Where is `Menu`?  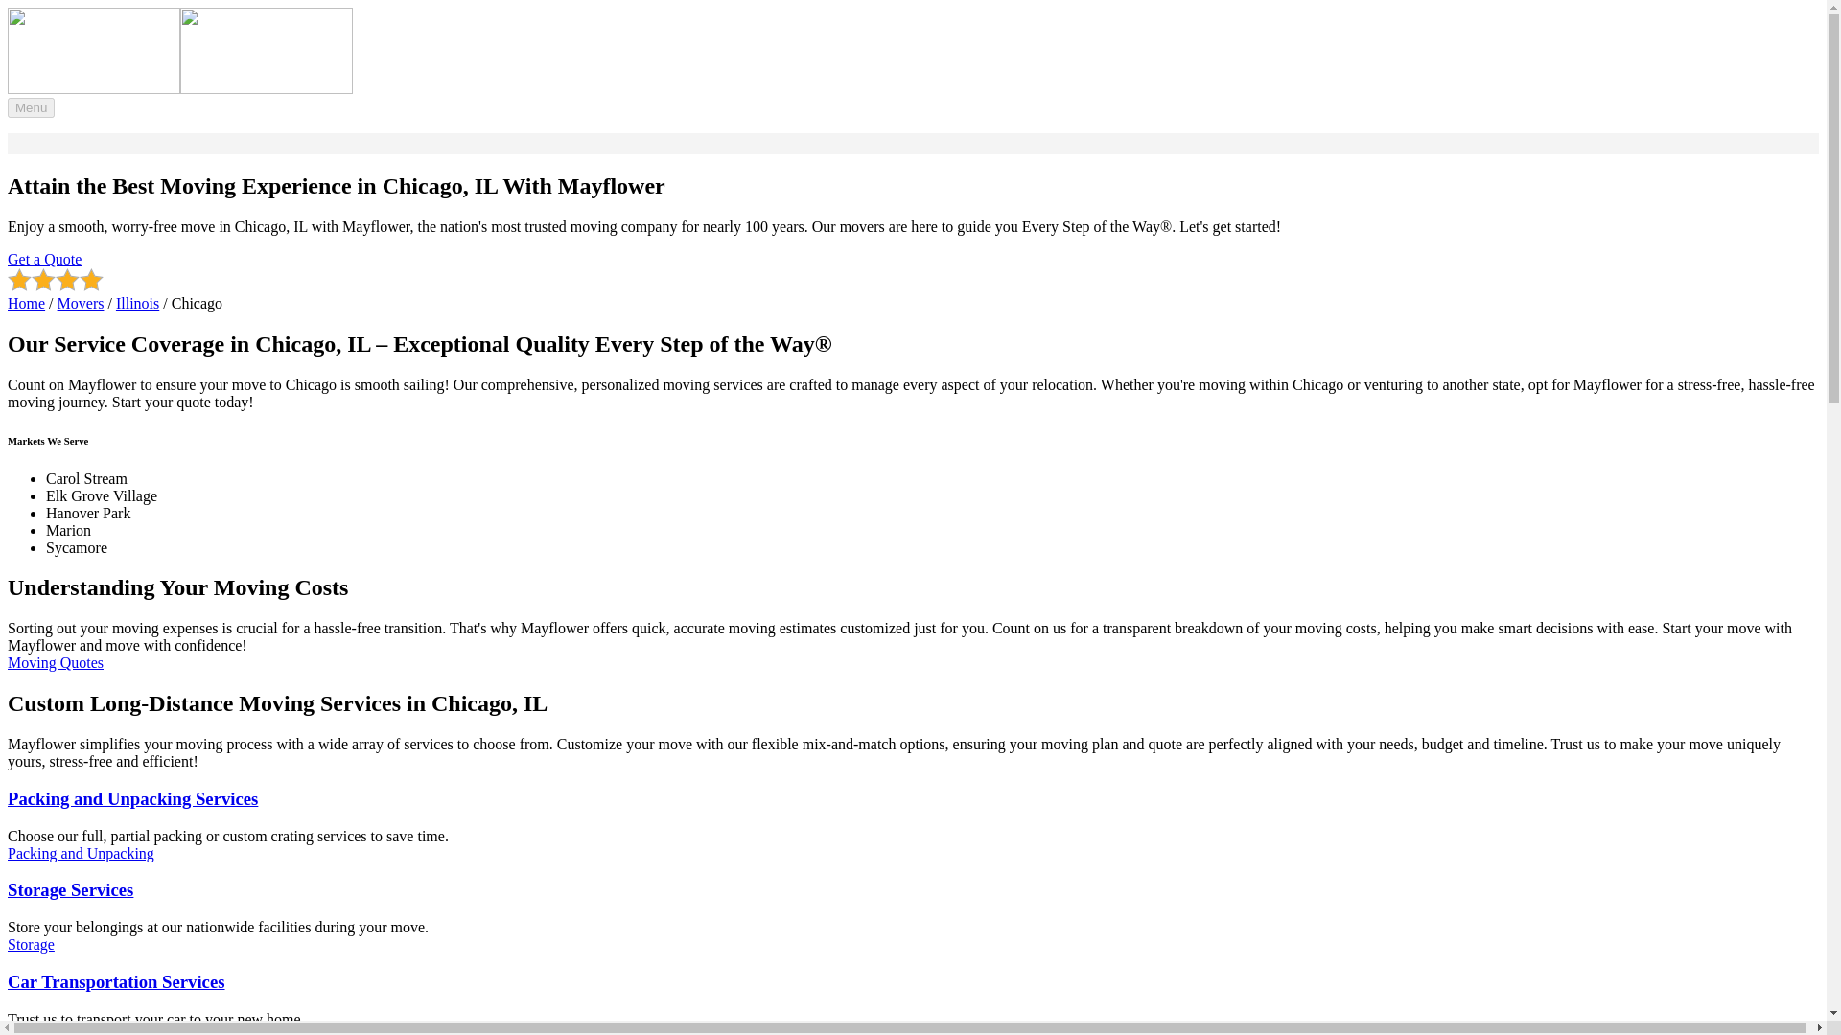 Menu is located at coordinates (31, 107).